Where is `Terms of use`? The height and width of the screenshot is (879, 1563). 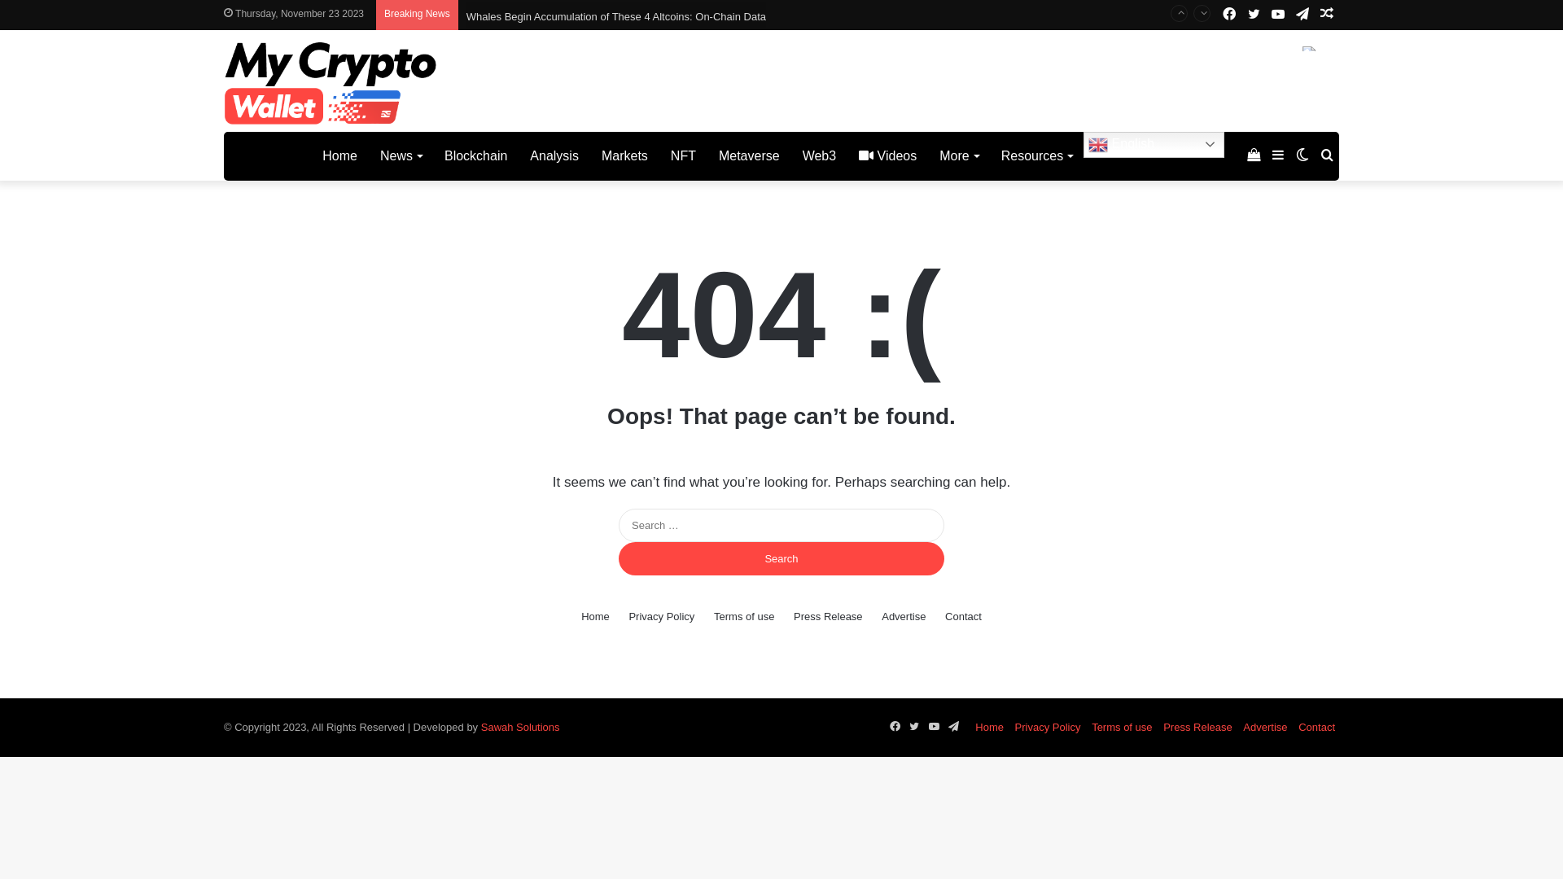
Terms of use is located at coordinates (1122, 728).